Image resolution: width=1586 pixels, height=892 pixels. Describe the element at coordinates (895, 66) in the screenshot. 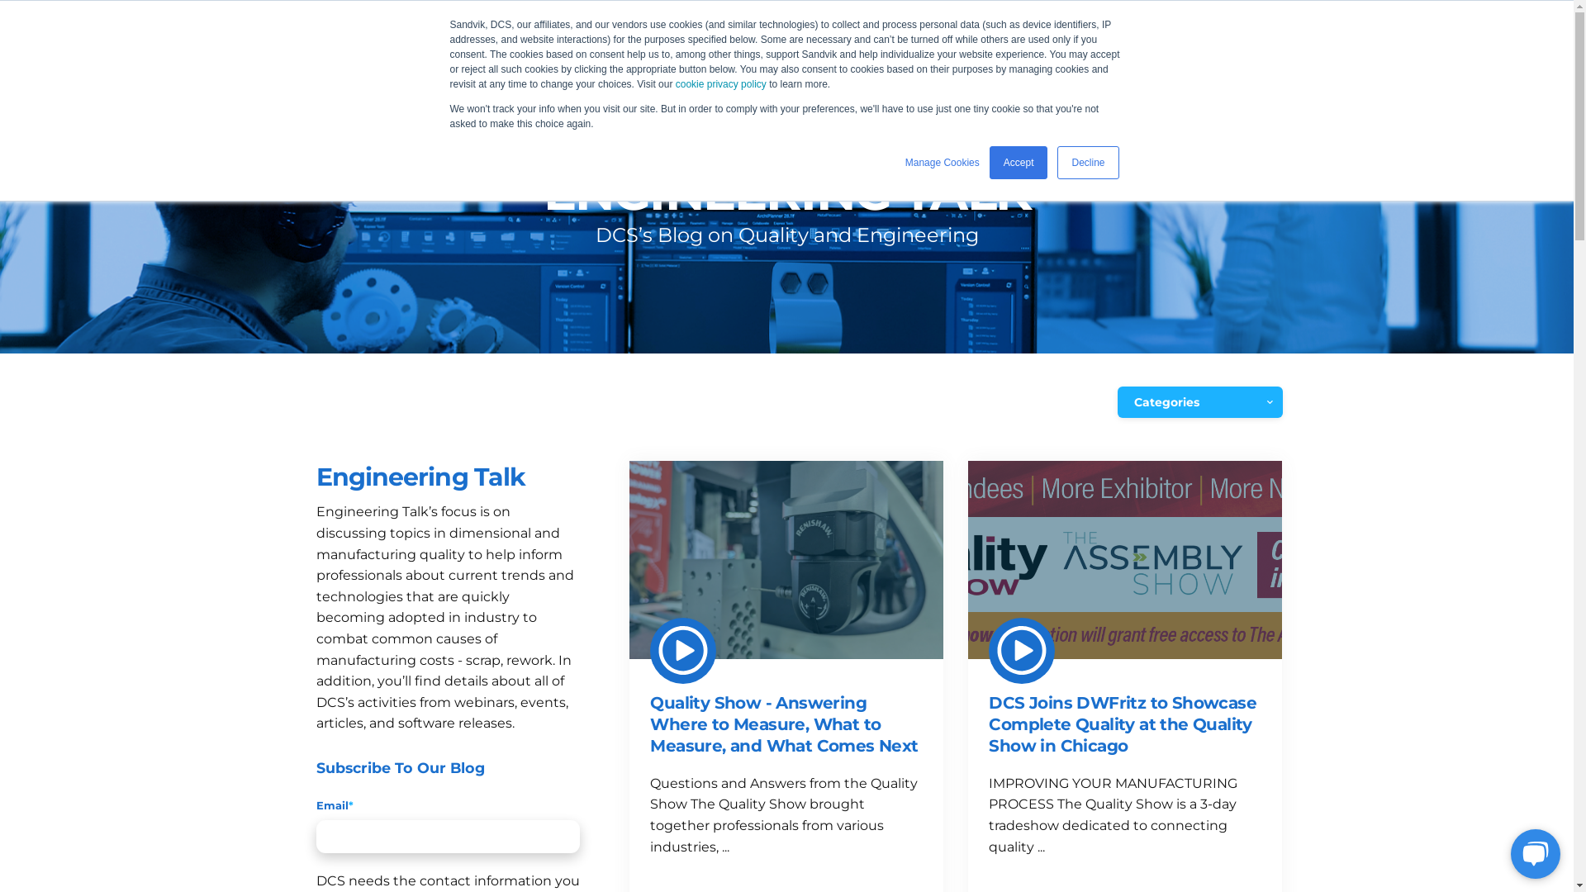

I see `Careers` at that location.